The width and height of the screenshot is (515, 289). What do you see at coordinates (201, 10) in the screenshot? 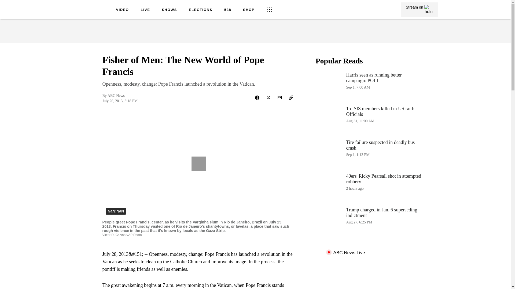
I see `538` at bounding box center [201, 10].